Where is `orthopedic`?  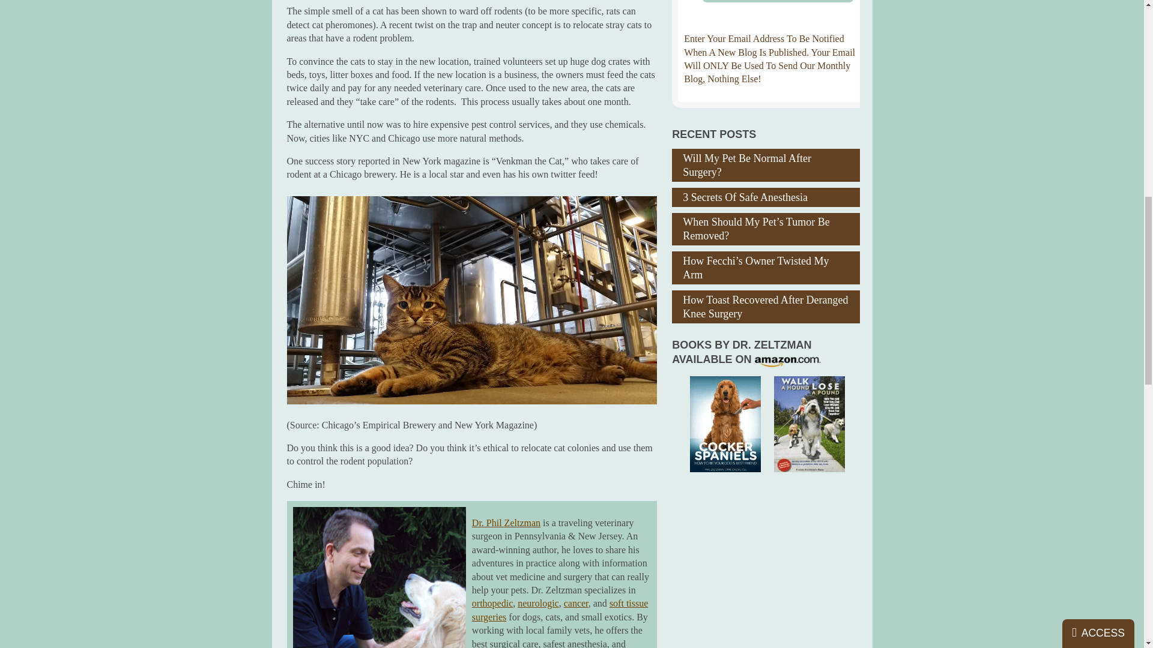
orthopedic is located at coordinates (492, 603).